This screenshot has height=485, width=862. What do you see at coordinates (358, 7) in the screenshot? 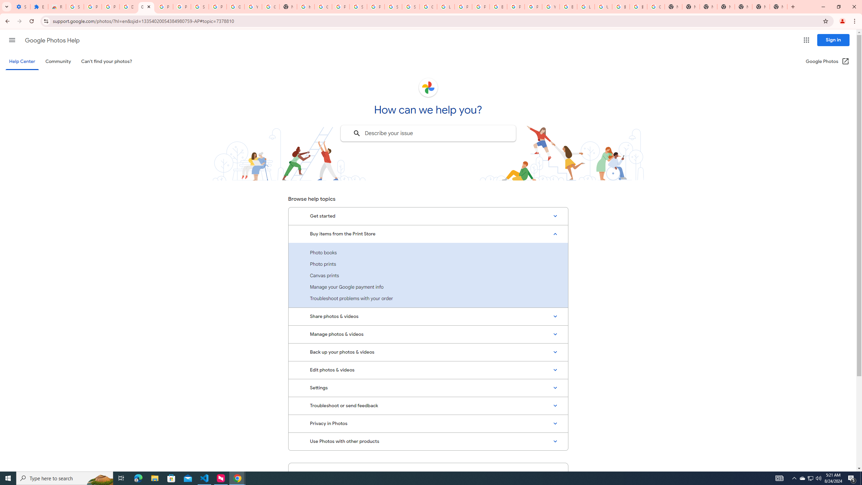
I see `Sign in - Google Accounts` at bounding box center [358, 7].